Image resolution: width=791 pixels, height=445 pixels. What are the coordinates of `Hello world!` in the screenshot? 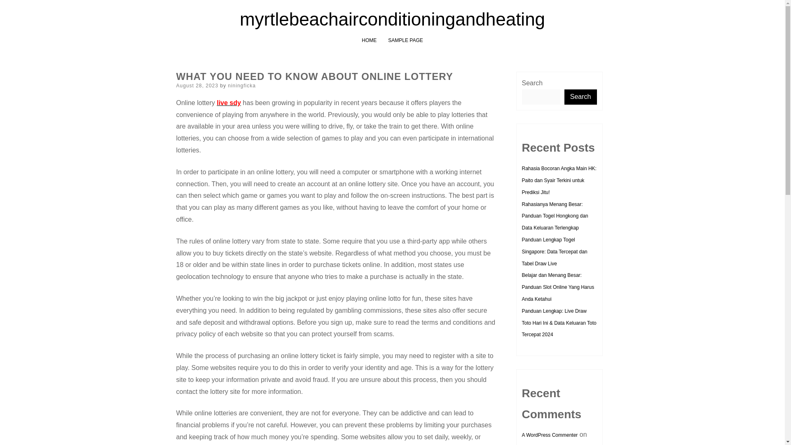 It's located at (534, 444).